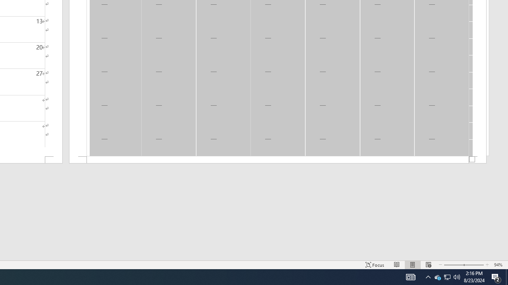 Image resolution: width=508 pixels, height=285 pixels. Describe the element at coordinates (278, 160) in the screenshot. I see `Footer -Section 1-` at that location.